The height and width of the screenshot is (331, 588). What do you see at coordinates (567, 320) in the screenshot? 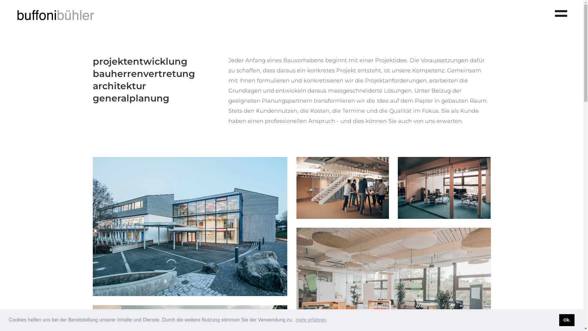
I see `Ok.` at bounding box center [567, 320].